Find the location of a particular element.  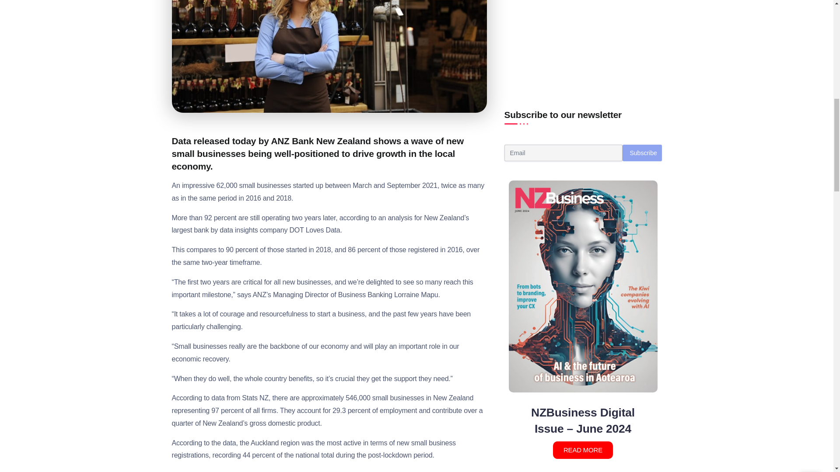

Subscribe is located at coordinates (642, 153).